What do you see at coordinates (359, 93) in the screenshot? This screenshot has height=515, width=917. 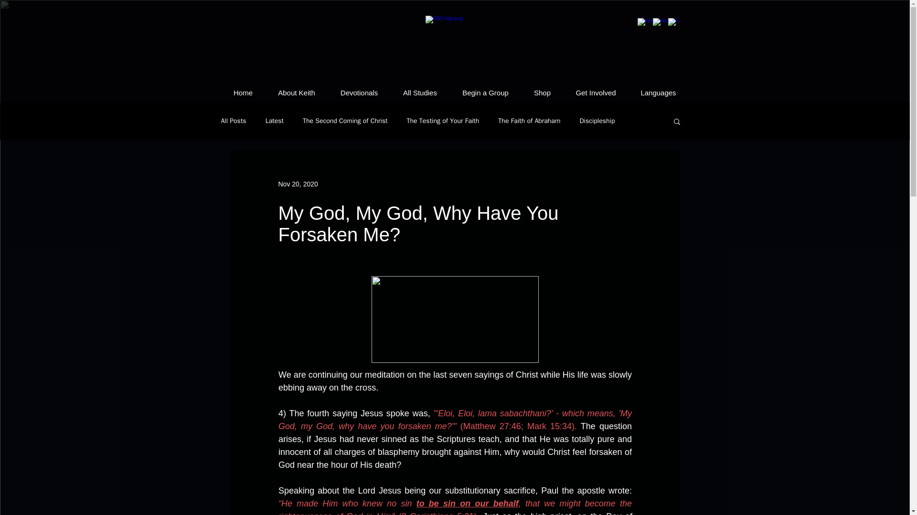 I see `Devotionals` at bounding box center [359, 93].